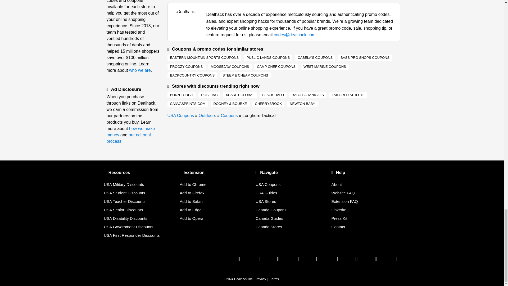  I want to click on Dealhack, so click(180, 115).